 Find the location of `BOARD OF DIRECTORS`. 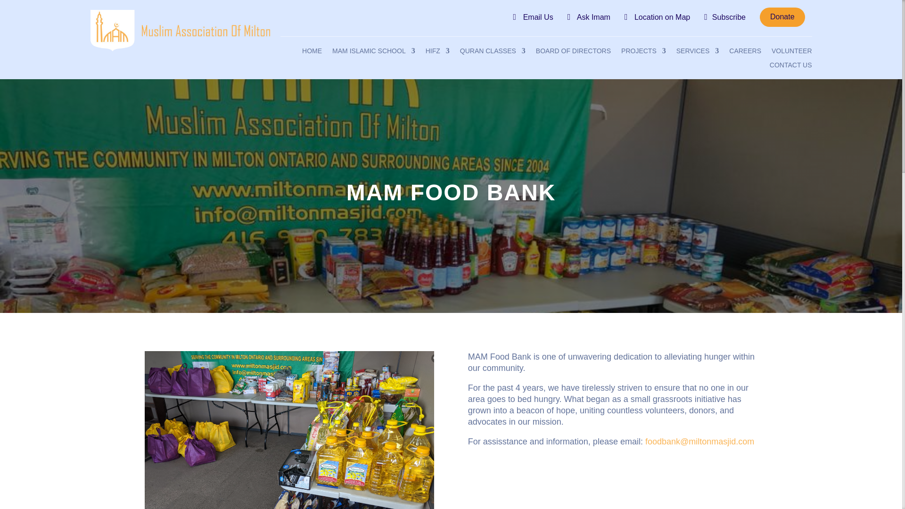

BOARD OF DIRECTORS is located at coordinates (573, 53).